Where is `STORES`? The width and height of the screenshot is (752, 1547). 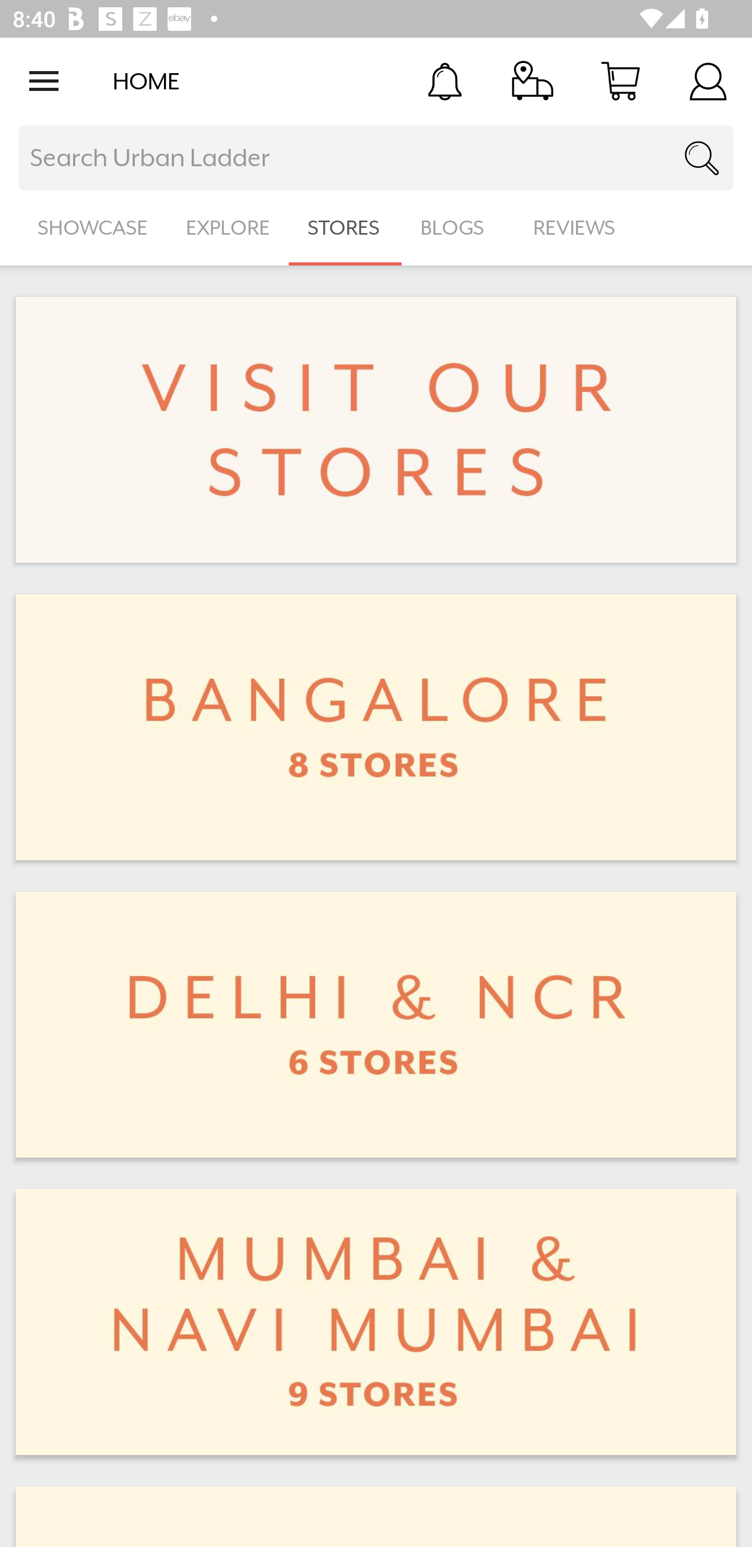 STORES is located at coordinates (345, 228).